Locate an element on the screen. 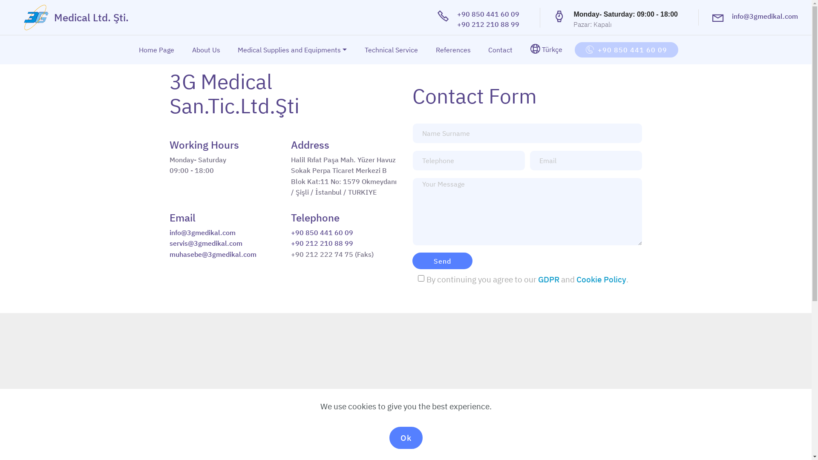 This screenshot has width=818, height=460. +90 850 441 60 09 is located at coordinates (626, 50).